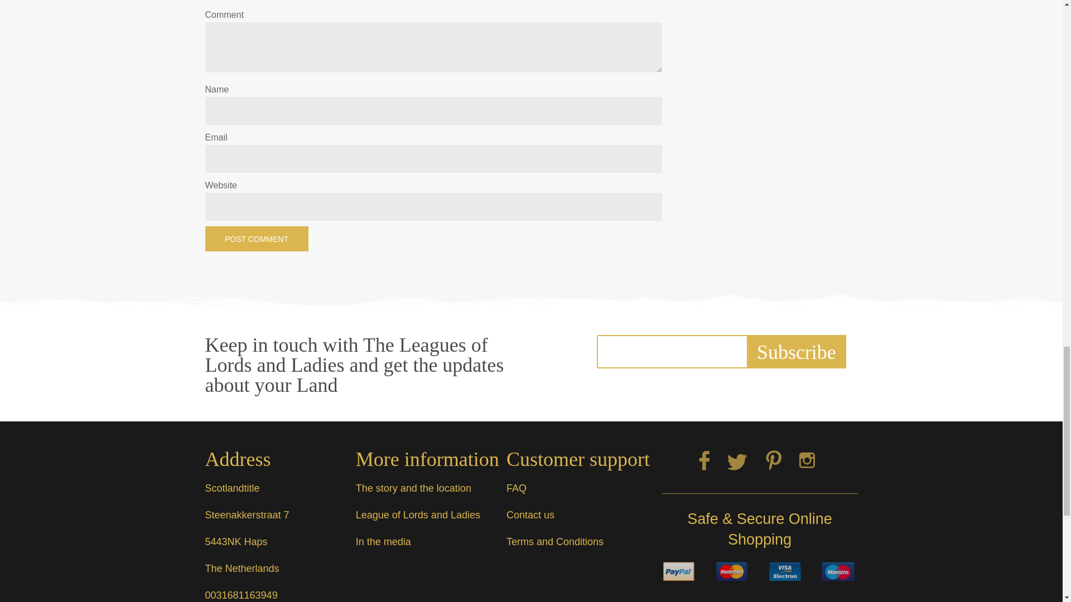 The image size is (1071, 602). Describe the element at coordinates (555, 542) in the screenshot. I see `Terms and Conditions` at that location.